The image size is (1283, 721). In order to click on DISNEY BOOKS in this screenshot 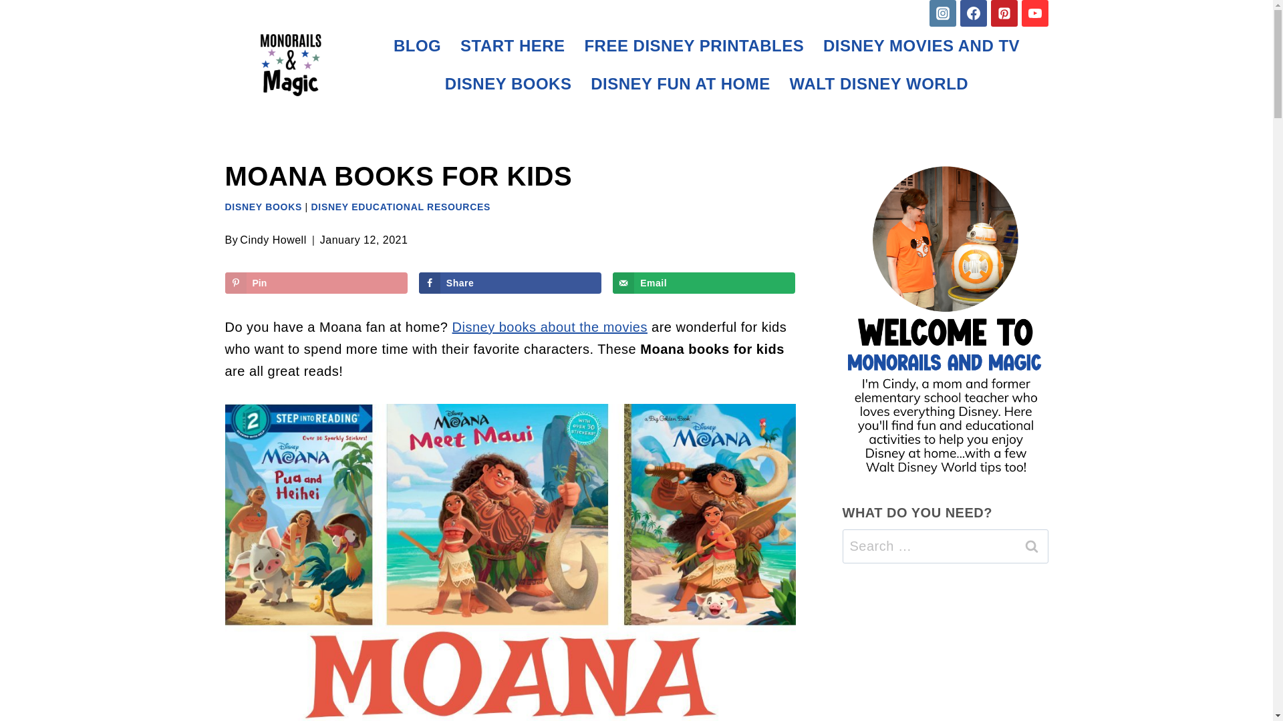, I will do `click(263, 207)`.